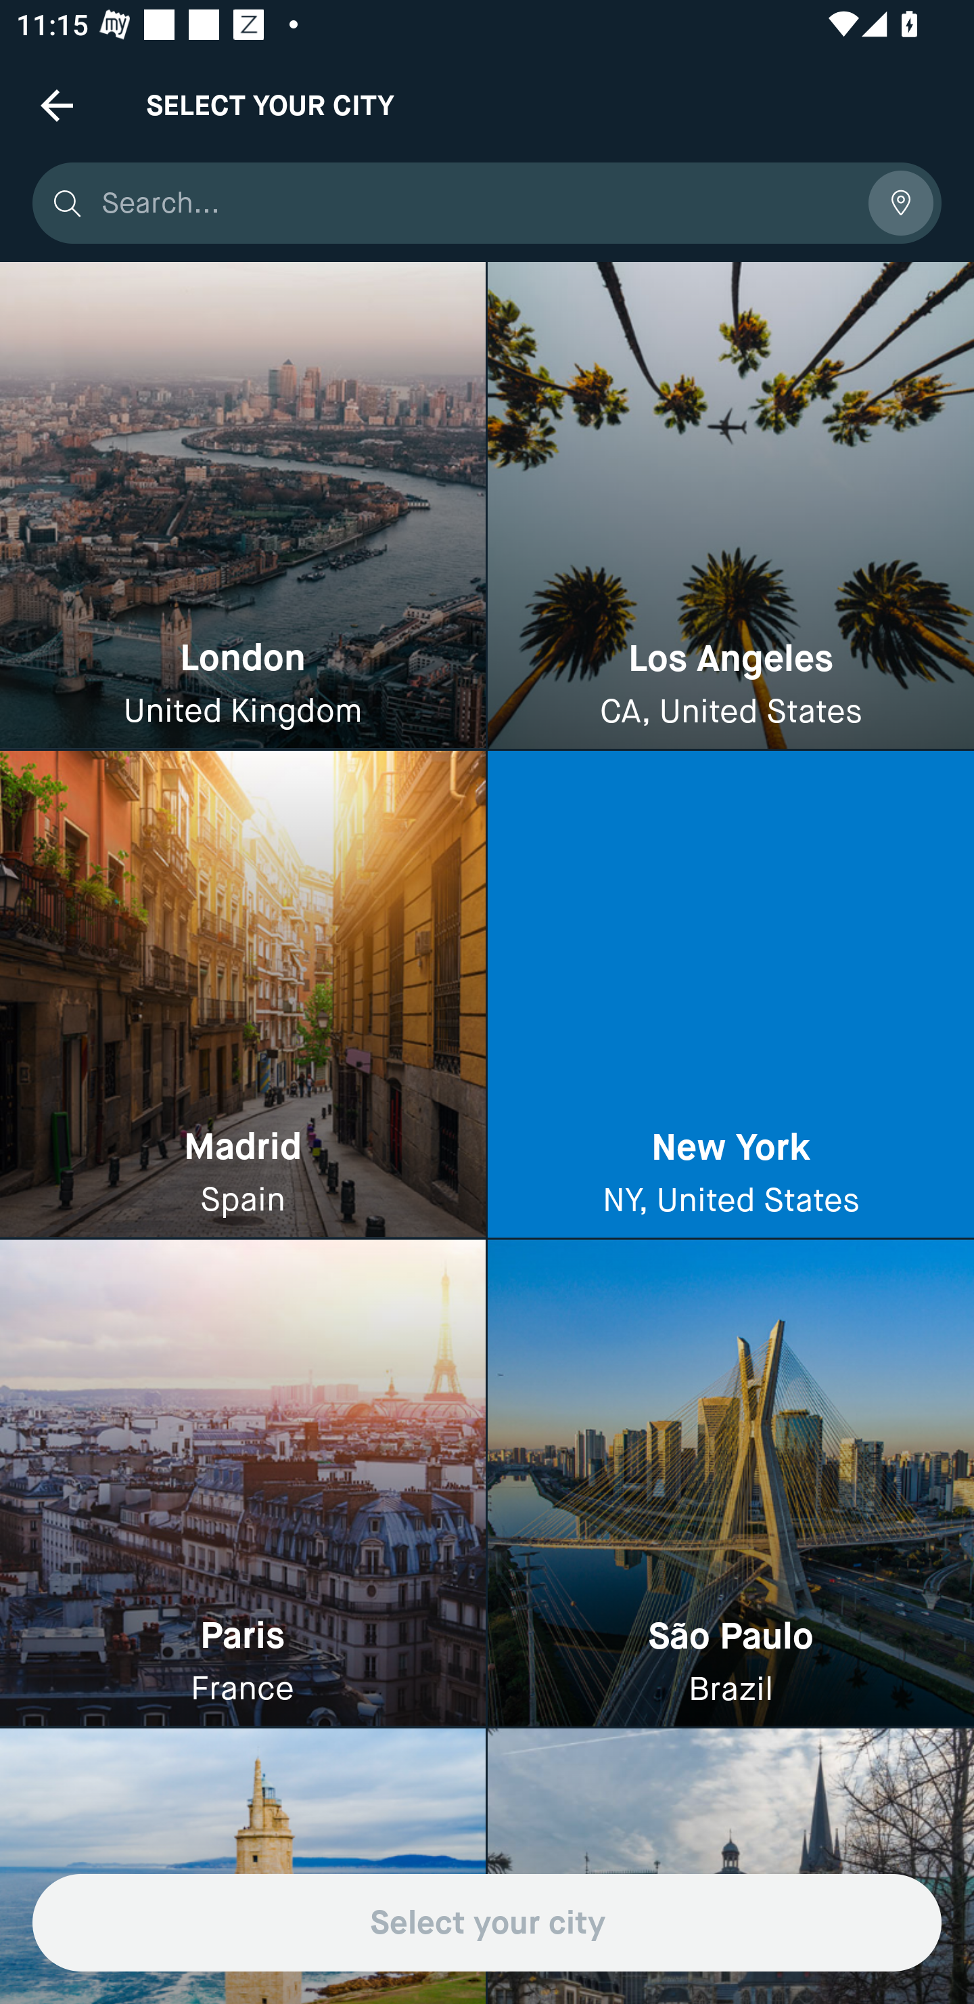  Describe the element at coordinates (487, 1923) in the screenshot. I see `Select your city` at that location.